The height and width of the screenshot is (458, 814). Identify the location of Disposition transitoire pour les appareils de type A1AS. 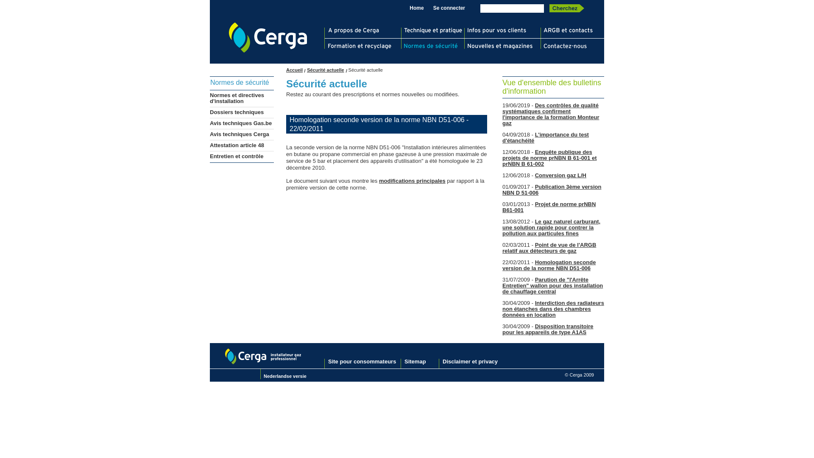
(548, 329).